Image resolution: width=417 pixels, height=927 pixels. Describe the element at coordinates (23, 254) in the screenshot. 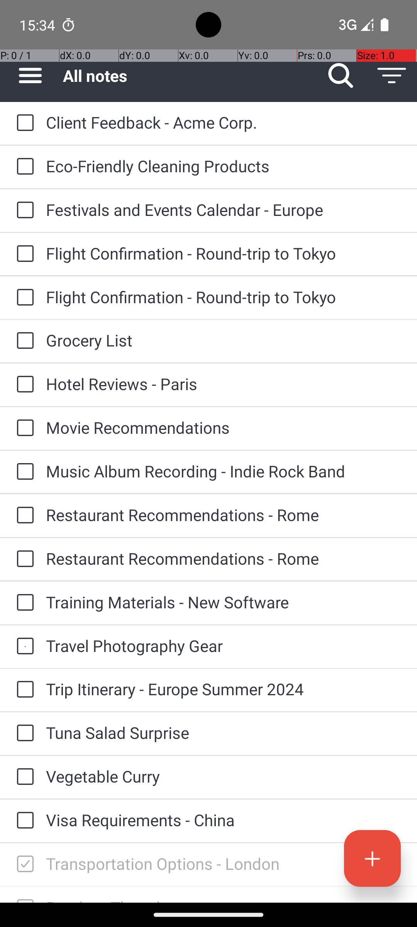

I see `to-do: Flight Confirmation - Round-trip to Tokyo` at that location.